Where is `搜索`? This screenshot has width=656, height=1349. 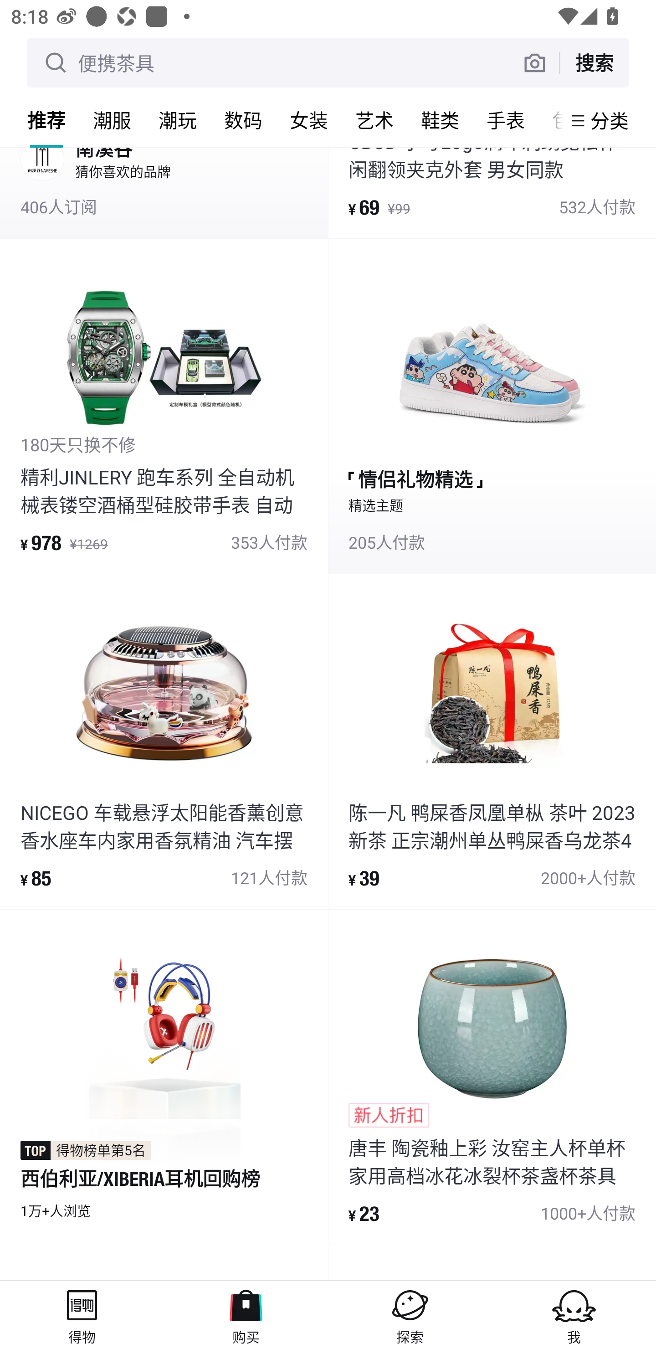 搜索 is located at coordinates (594, 62).